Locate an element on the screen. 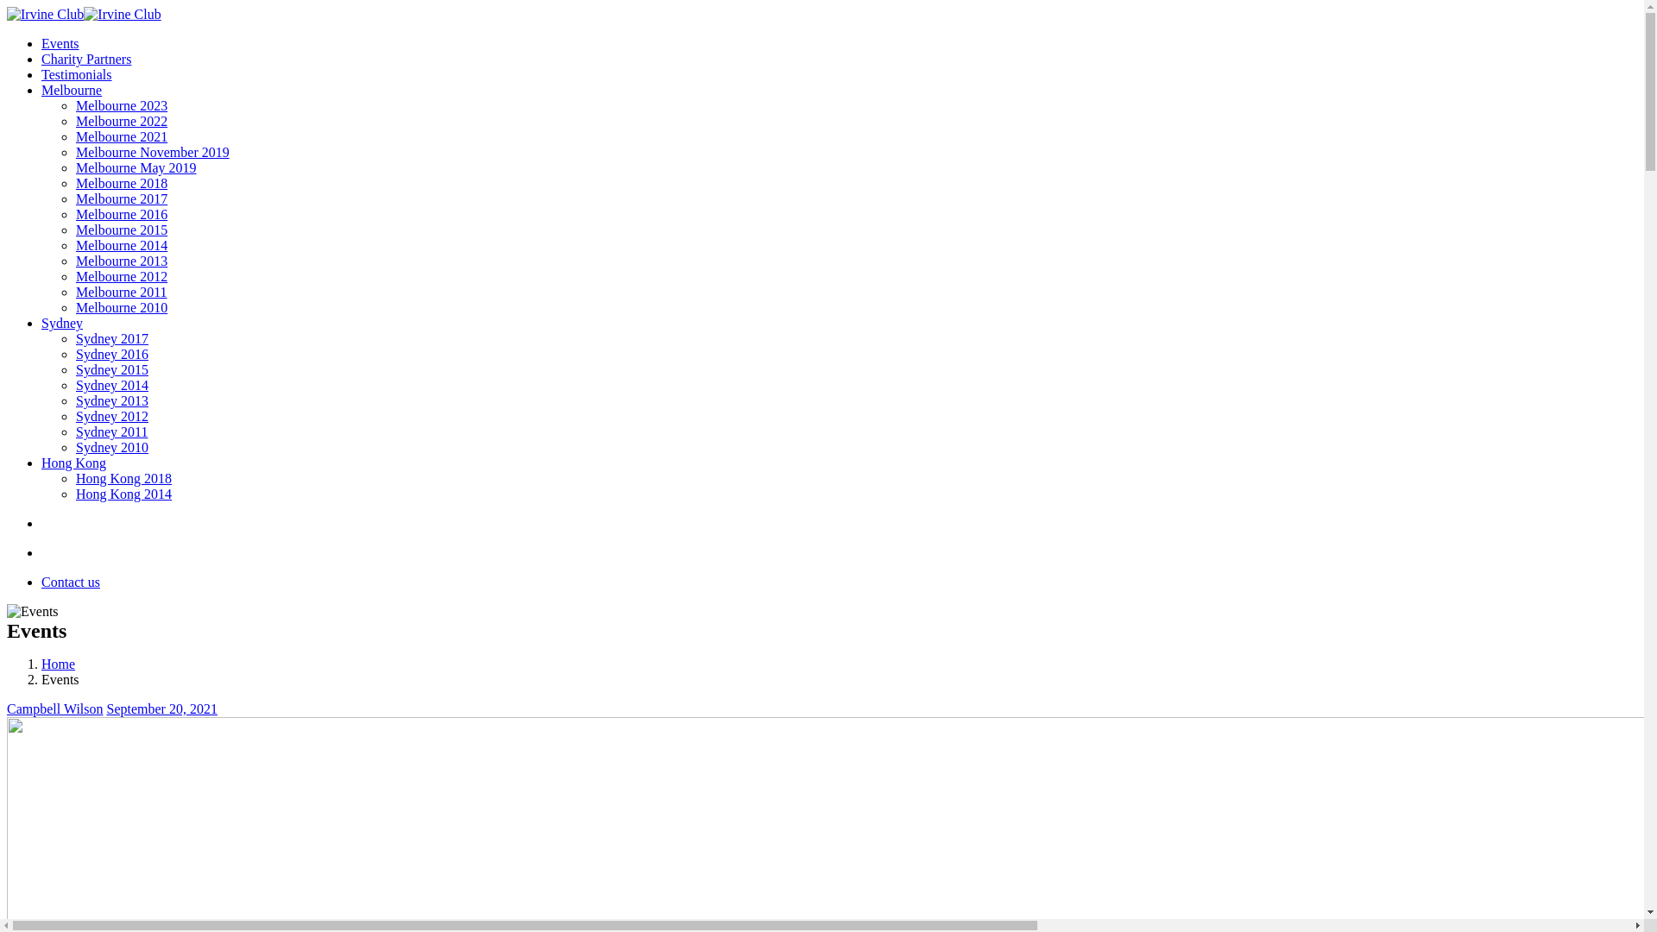 This screenshot has height=932, width=1657. Sydney 2010 is located at coordinates (112, 447).